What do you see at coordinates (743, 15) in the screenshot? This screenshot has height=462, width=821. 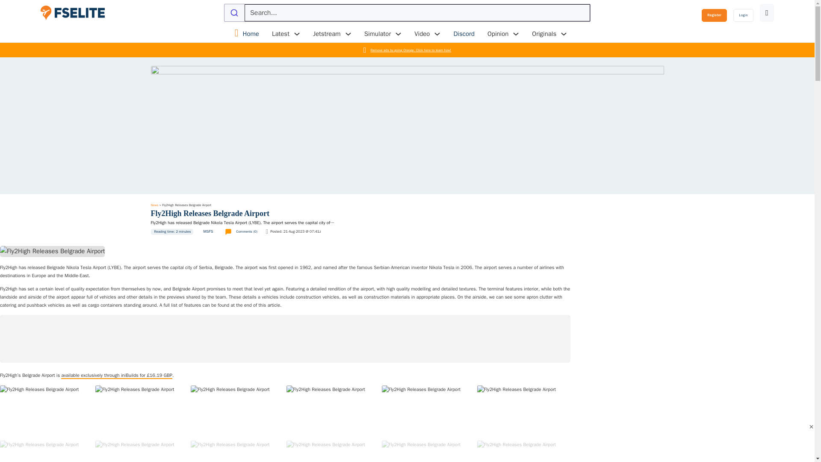 I see `Login to FSElite` at bounding box center [743, 15].